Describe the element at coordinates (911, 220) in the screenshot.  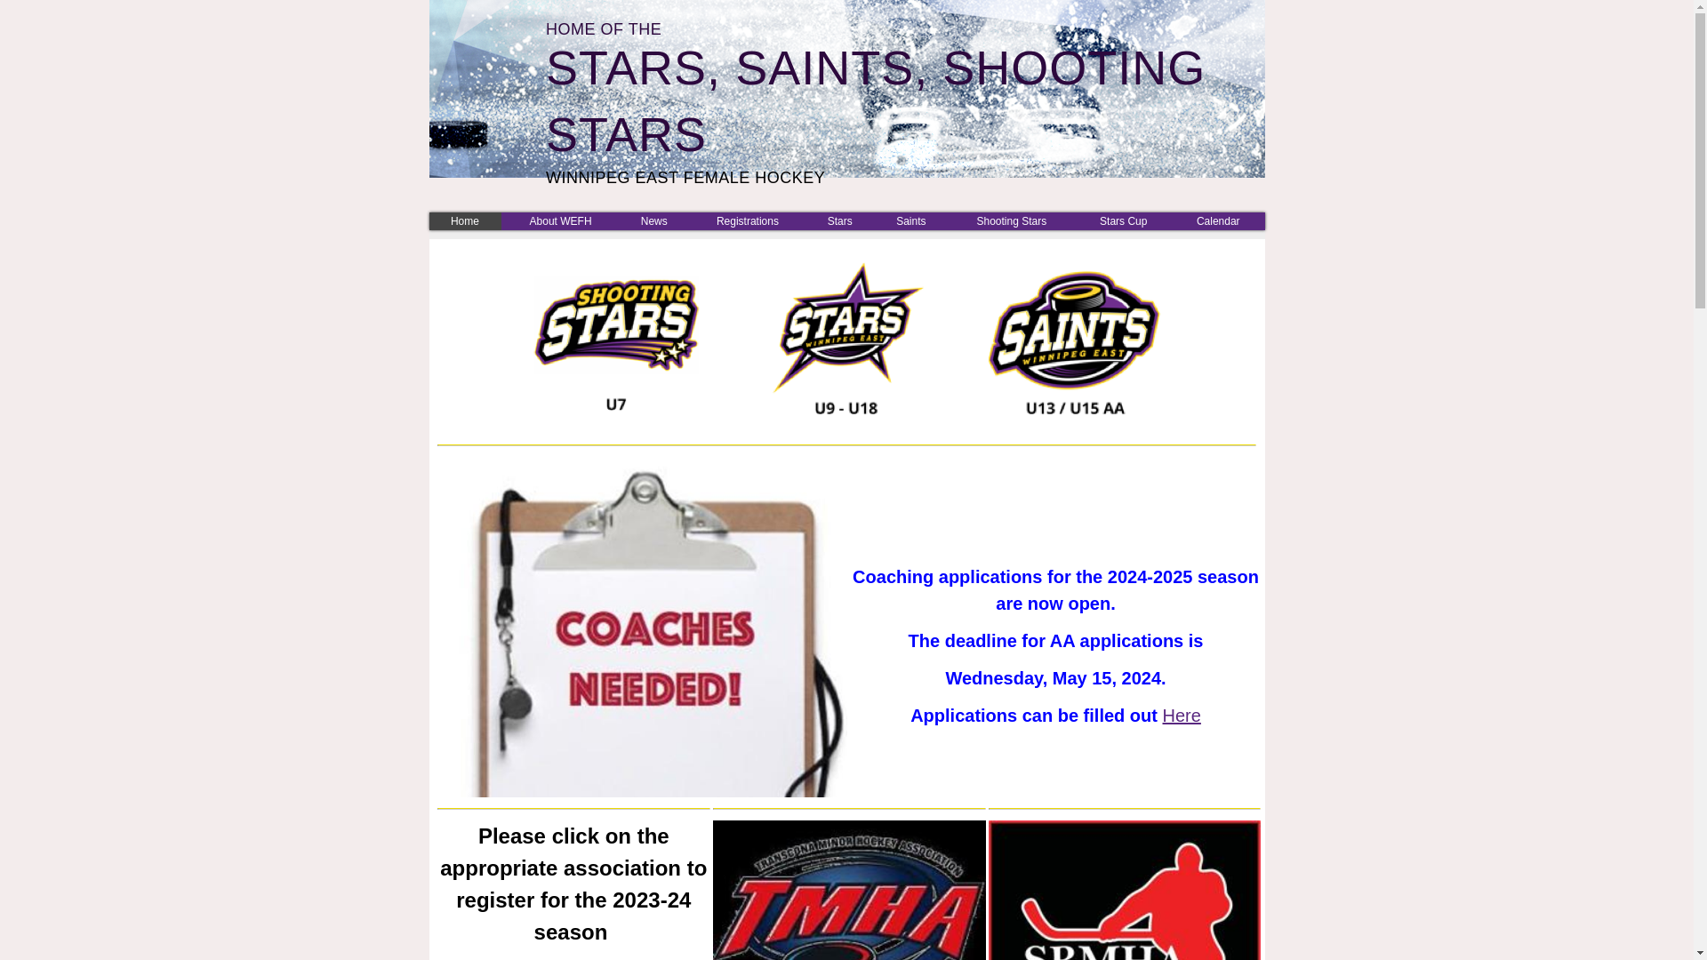
I see `Saints` at that location.